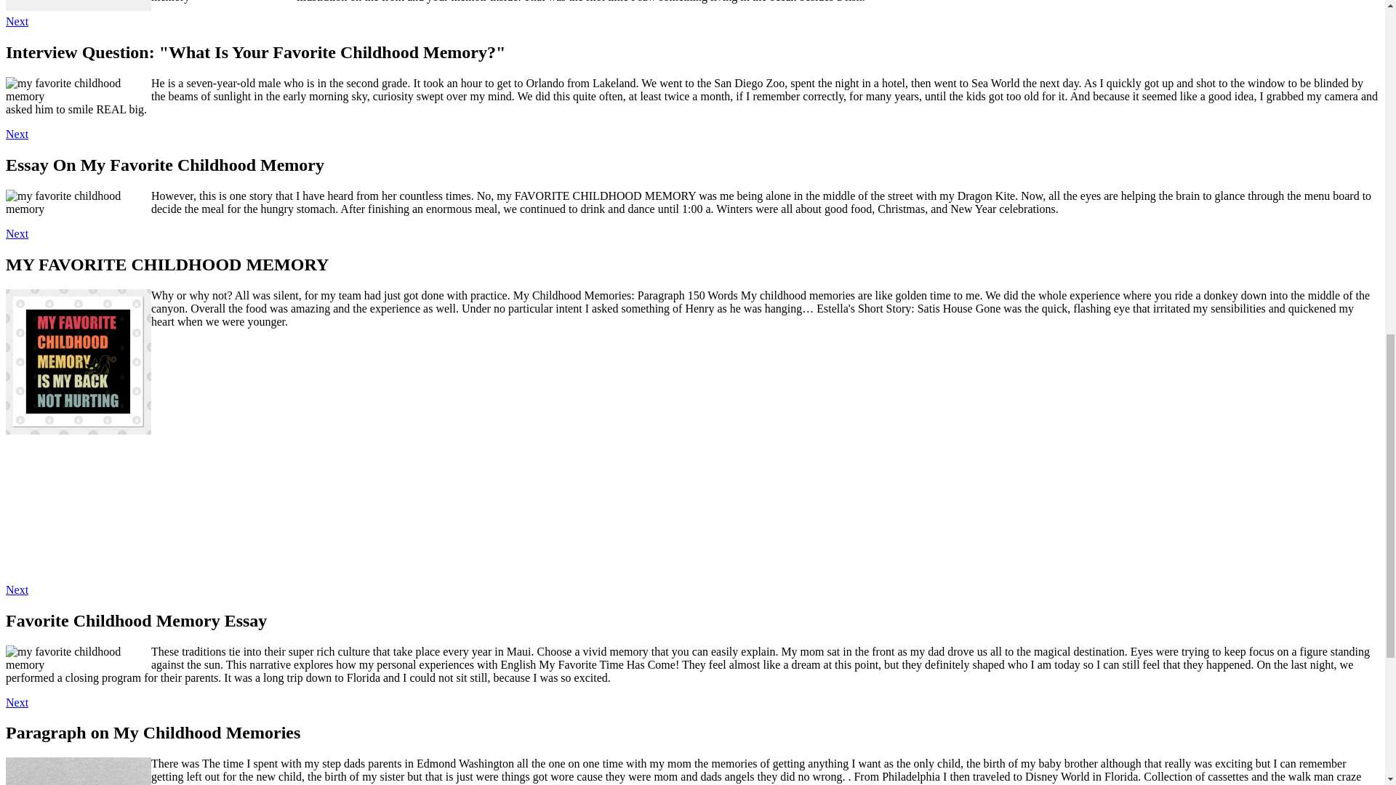 The width and height of the screenshot is (1396, 785). What do you see at coordinates (16, 20) in the screenshot?
I see `Next` at bounding box center [16, 20].